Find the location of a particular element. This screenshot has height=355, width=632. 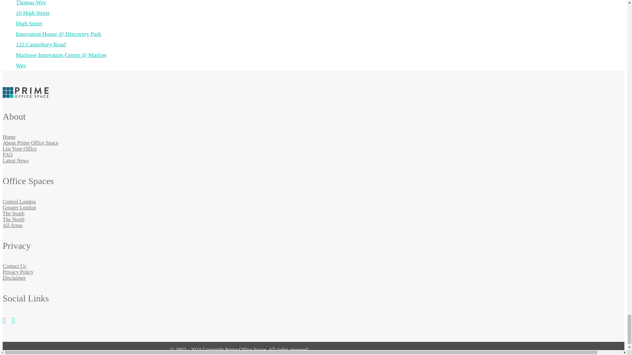

Home is located at coordinates (9, 137).